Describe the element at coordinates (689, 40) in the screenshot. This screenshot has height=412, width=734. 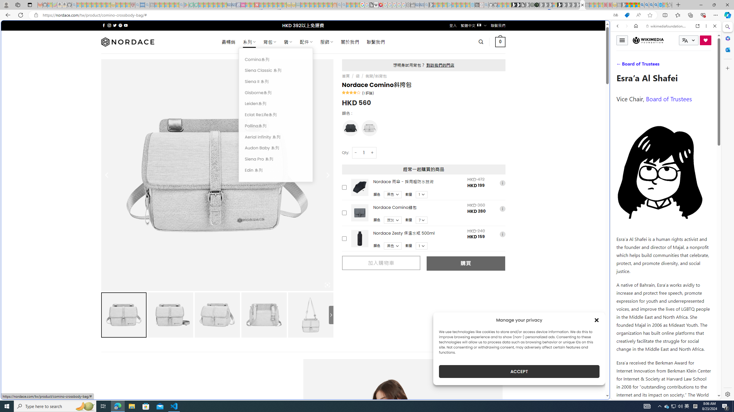
I see `CURRENT LANGUAGE:` at that location.